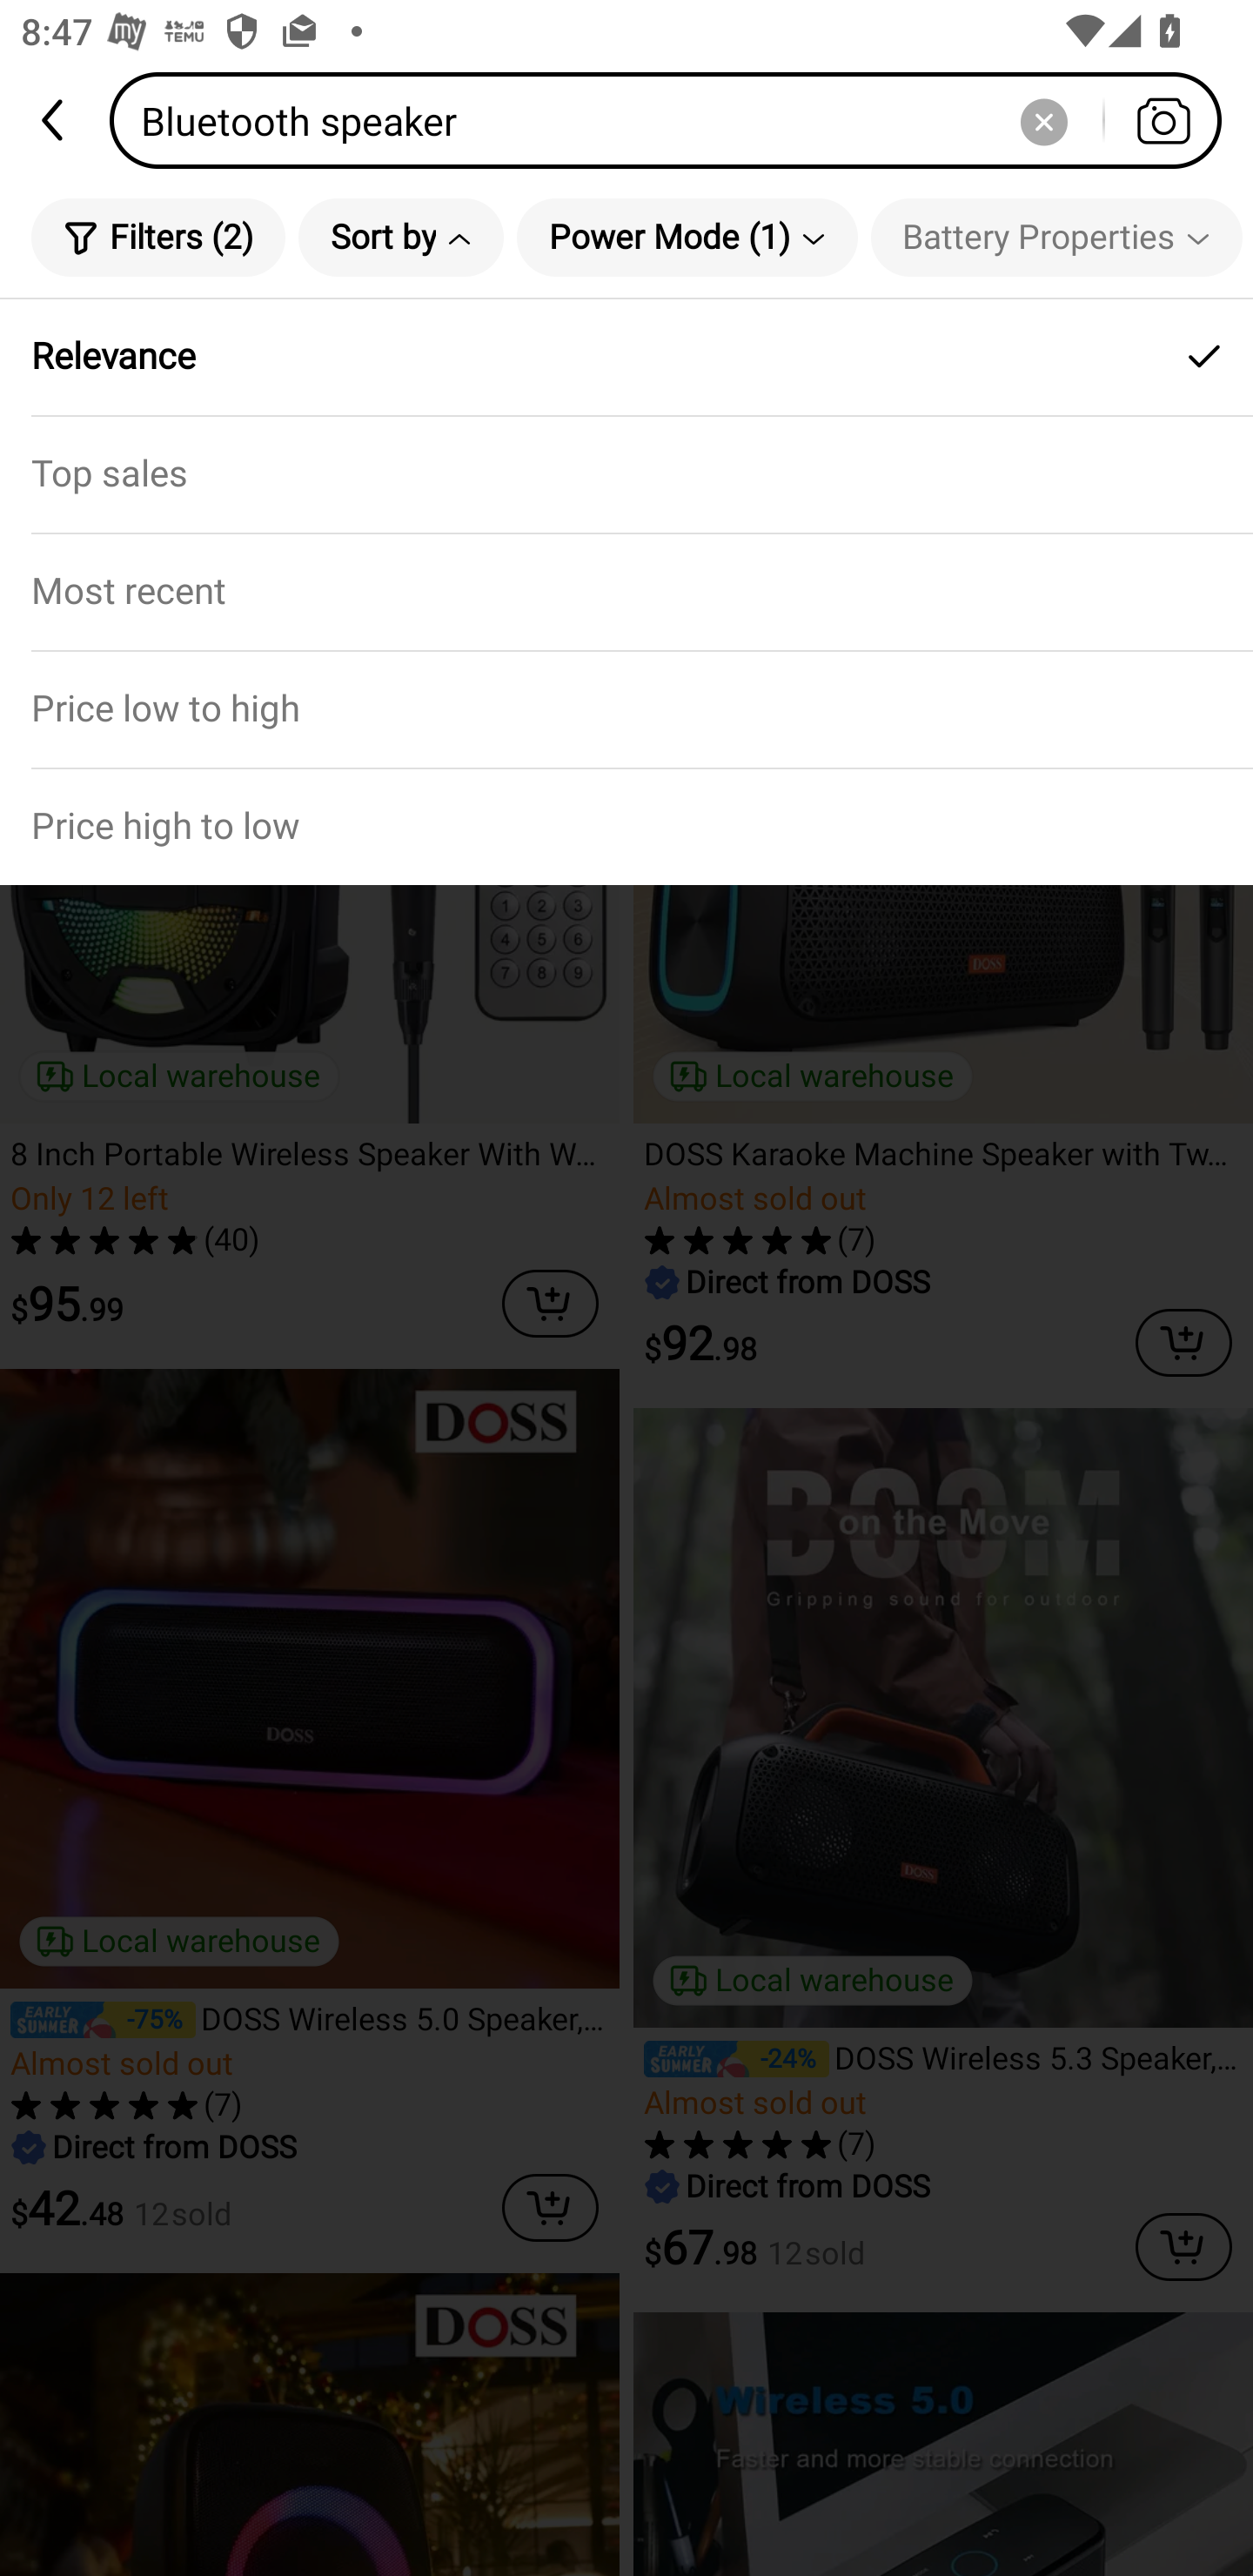  What do you see at coordinates (1163, 120) in the screenshot?
I see `Search by photo` at bounding box center [1163, 120].